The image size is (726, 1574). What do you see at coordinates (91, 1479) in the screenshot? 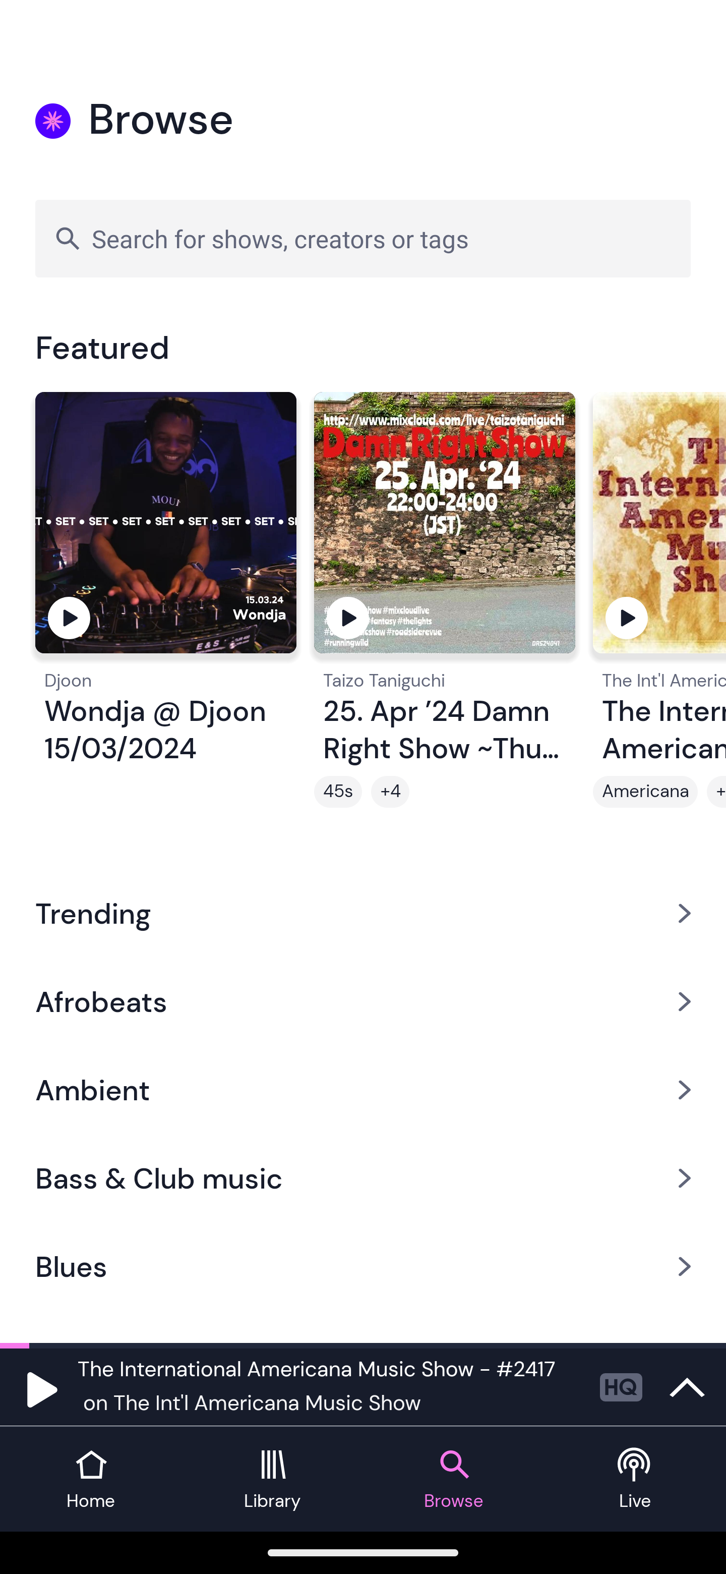
I see `Home tab Home` at bounding box center [91, 1479].